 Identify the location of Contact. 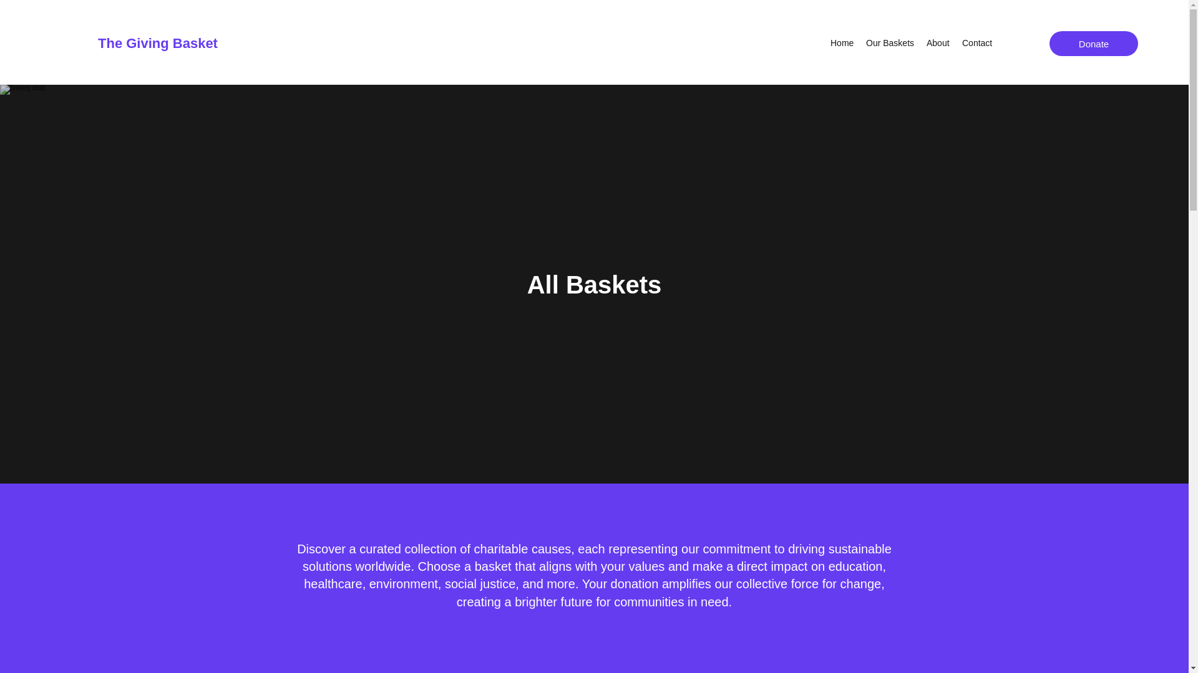
(977, 43).